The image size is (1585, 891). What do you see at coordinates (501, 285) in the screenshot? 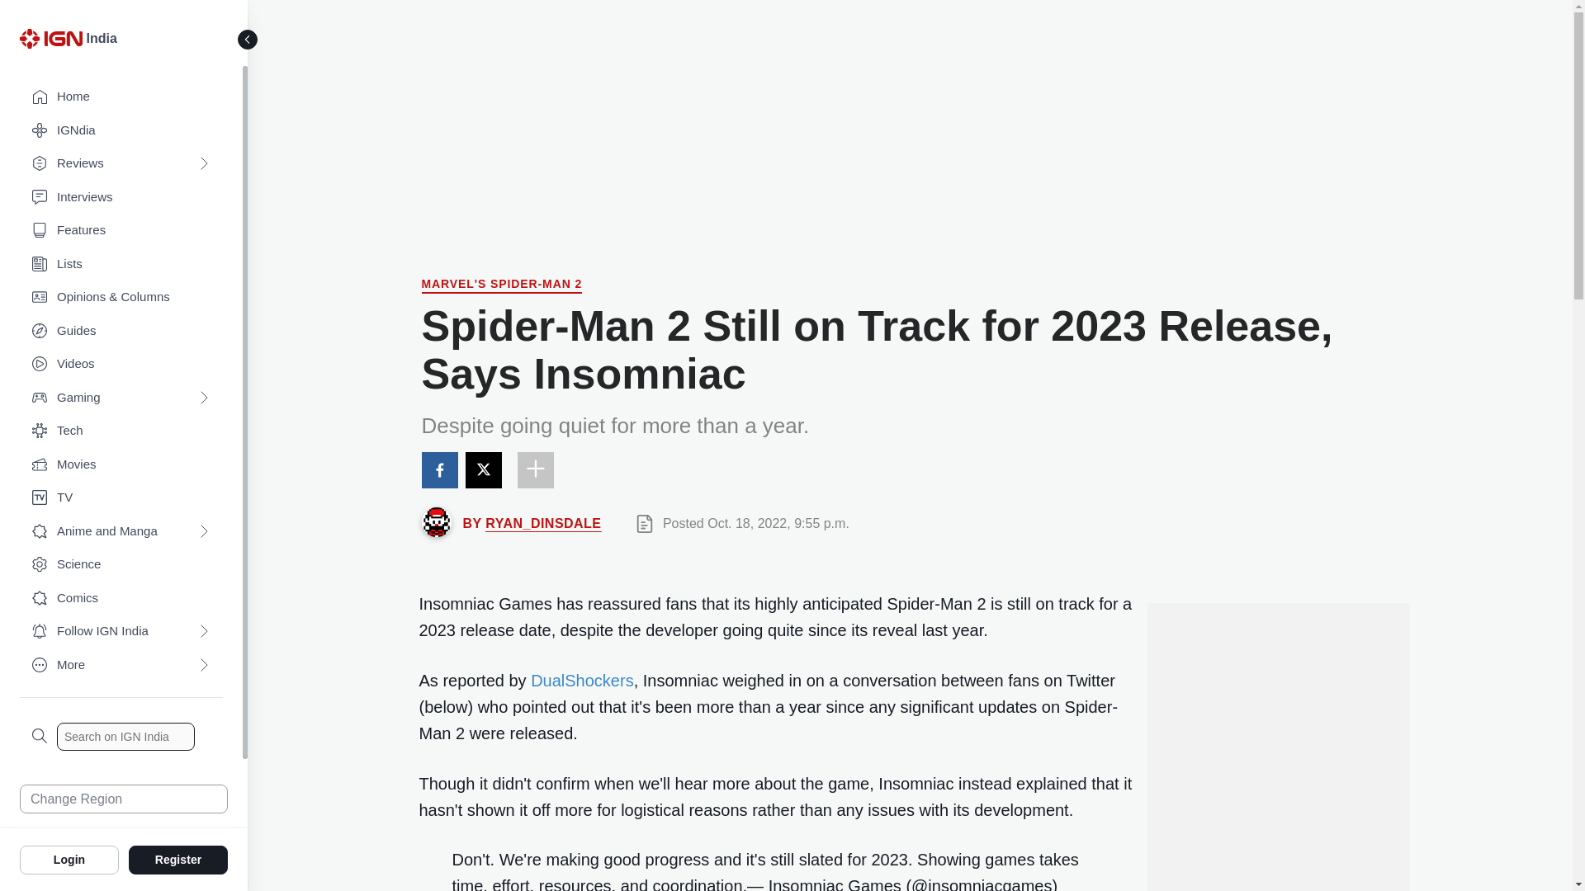
I see `Marvel's Spider-Man 2` at bounding box center [501, 285].